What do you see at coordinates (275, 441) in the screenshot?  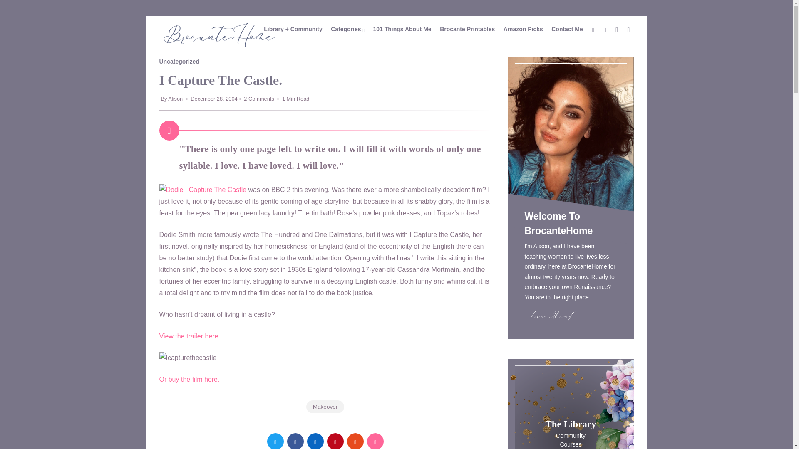 I see `Tweet This!` at bounding box center [275, 441].